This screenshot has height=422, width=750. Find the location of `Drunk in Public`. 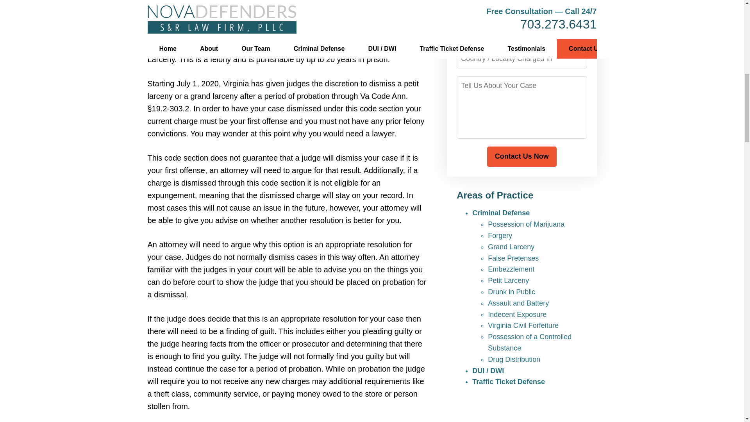

Drunk in Public is located at coordinates (512, 291).